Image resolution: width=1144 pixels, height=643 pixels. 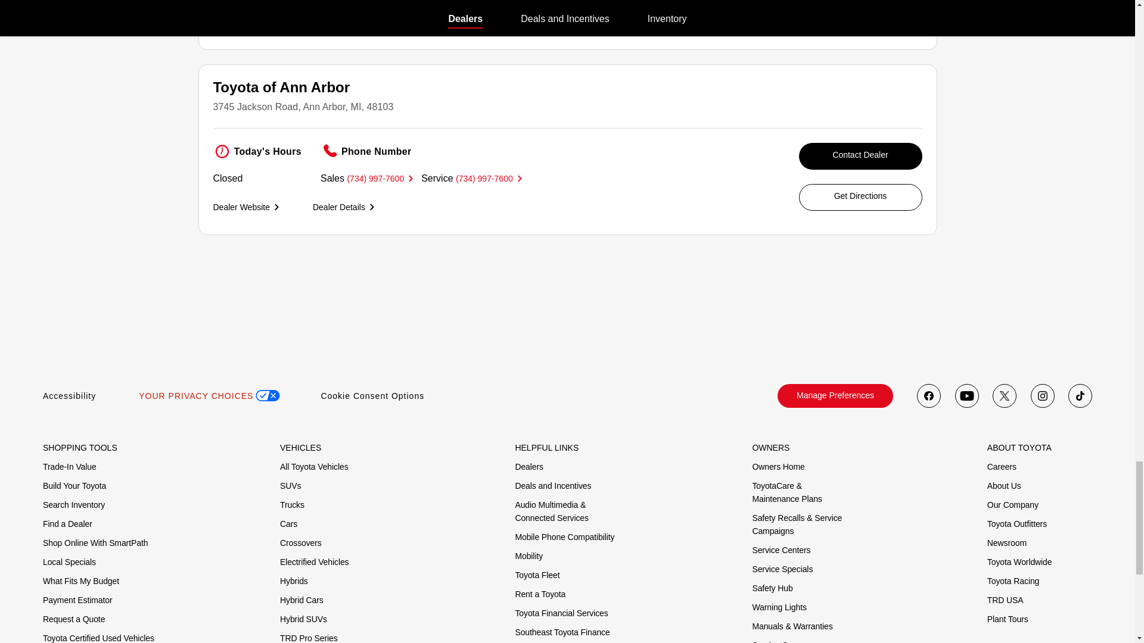 What do you see at coordinates (529, 467) in the screenshot?
I see `Dealers` at bounding box center [529, 467].